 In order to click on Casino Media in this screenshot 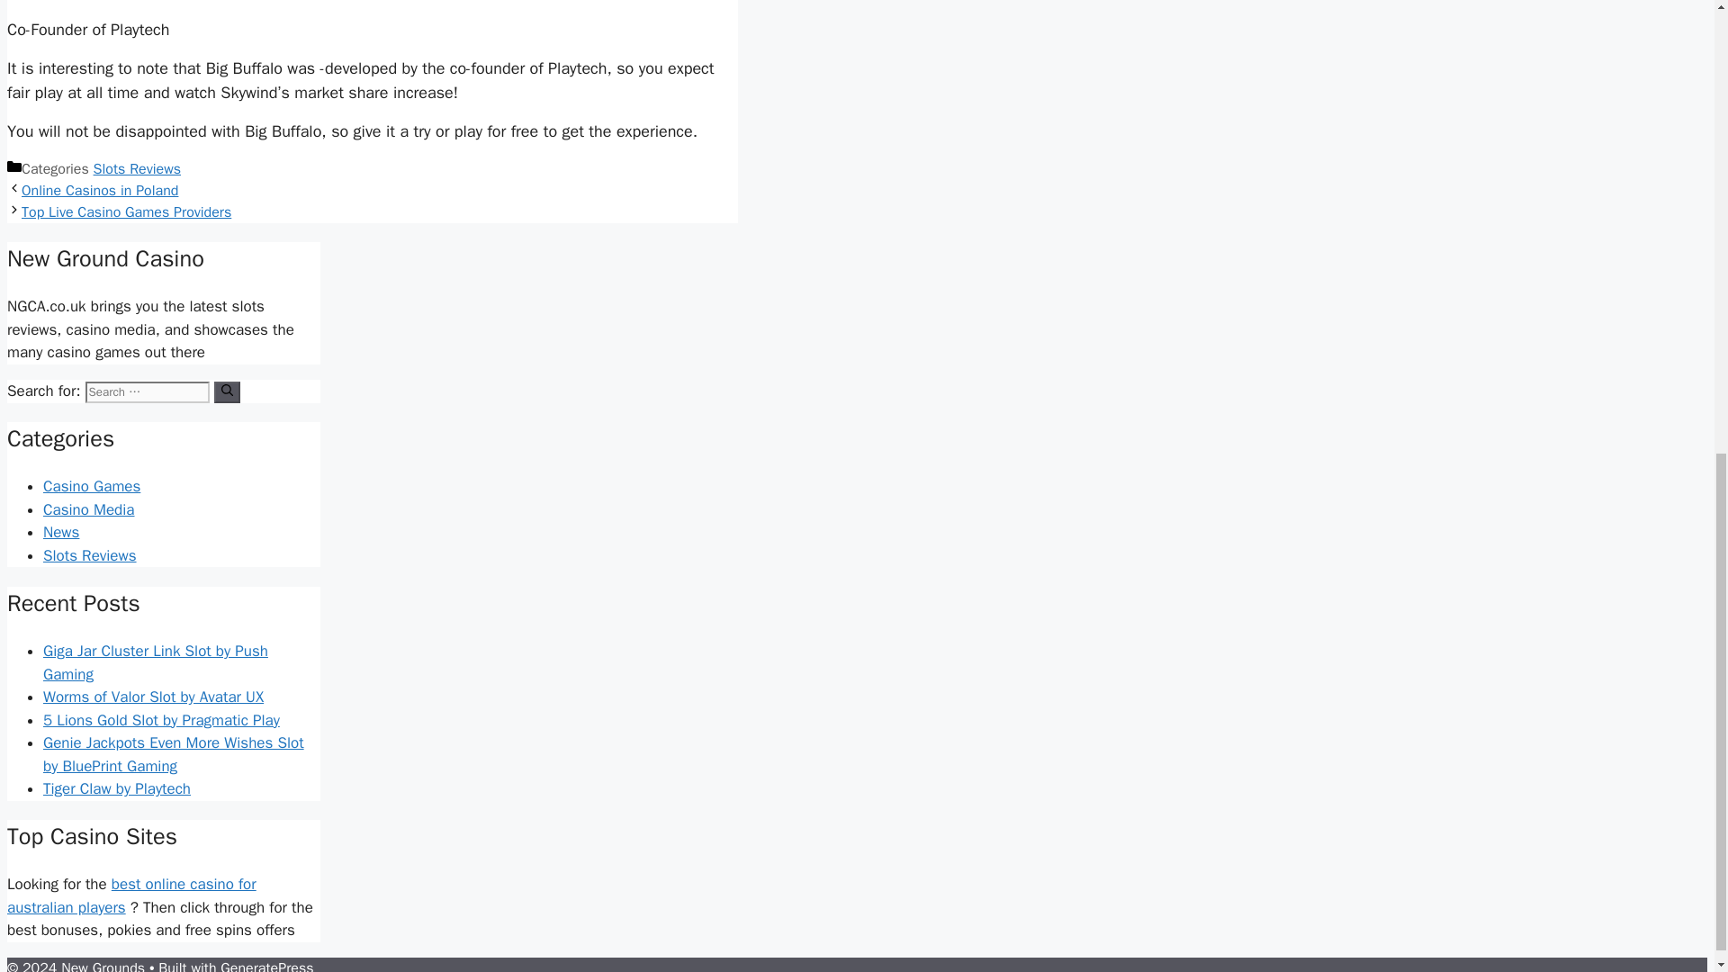, I will do `click(88, 509)`.